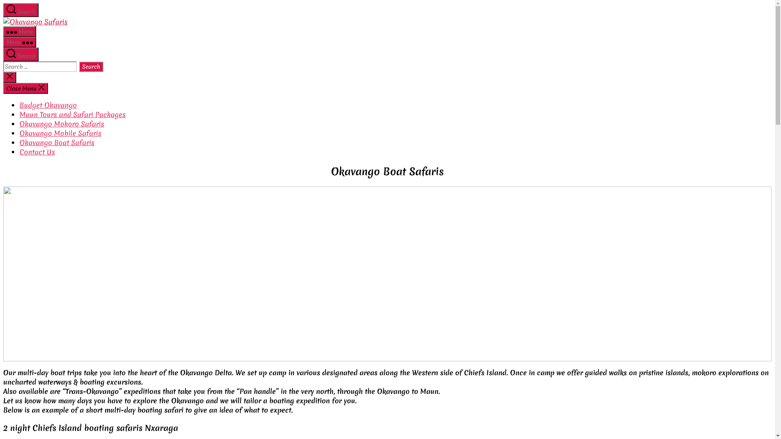 The height and width of the screenshot is (439, 781). I want to click on Maun Tours and Safari Packages, so click(72, 115).